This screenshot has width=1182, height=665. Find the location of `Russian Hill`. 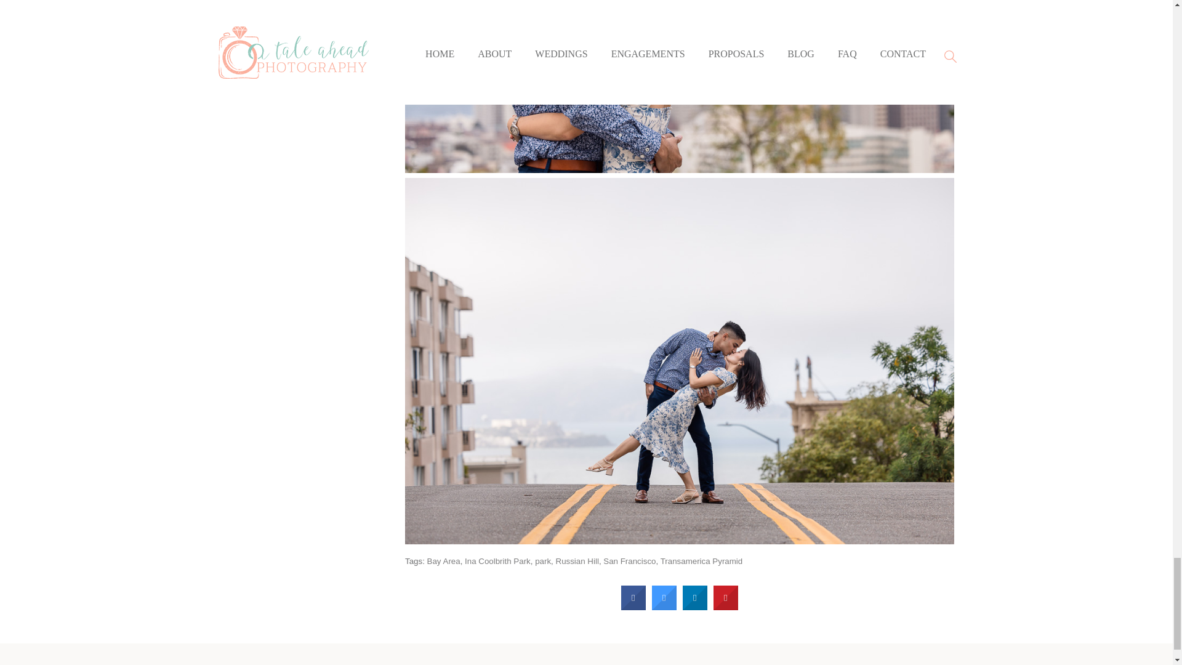

Russian Hill is located at coordinates (576, 561).